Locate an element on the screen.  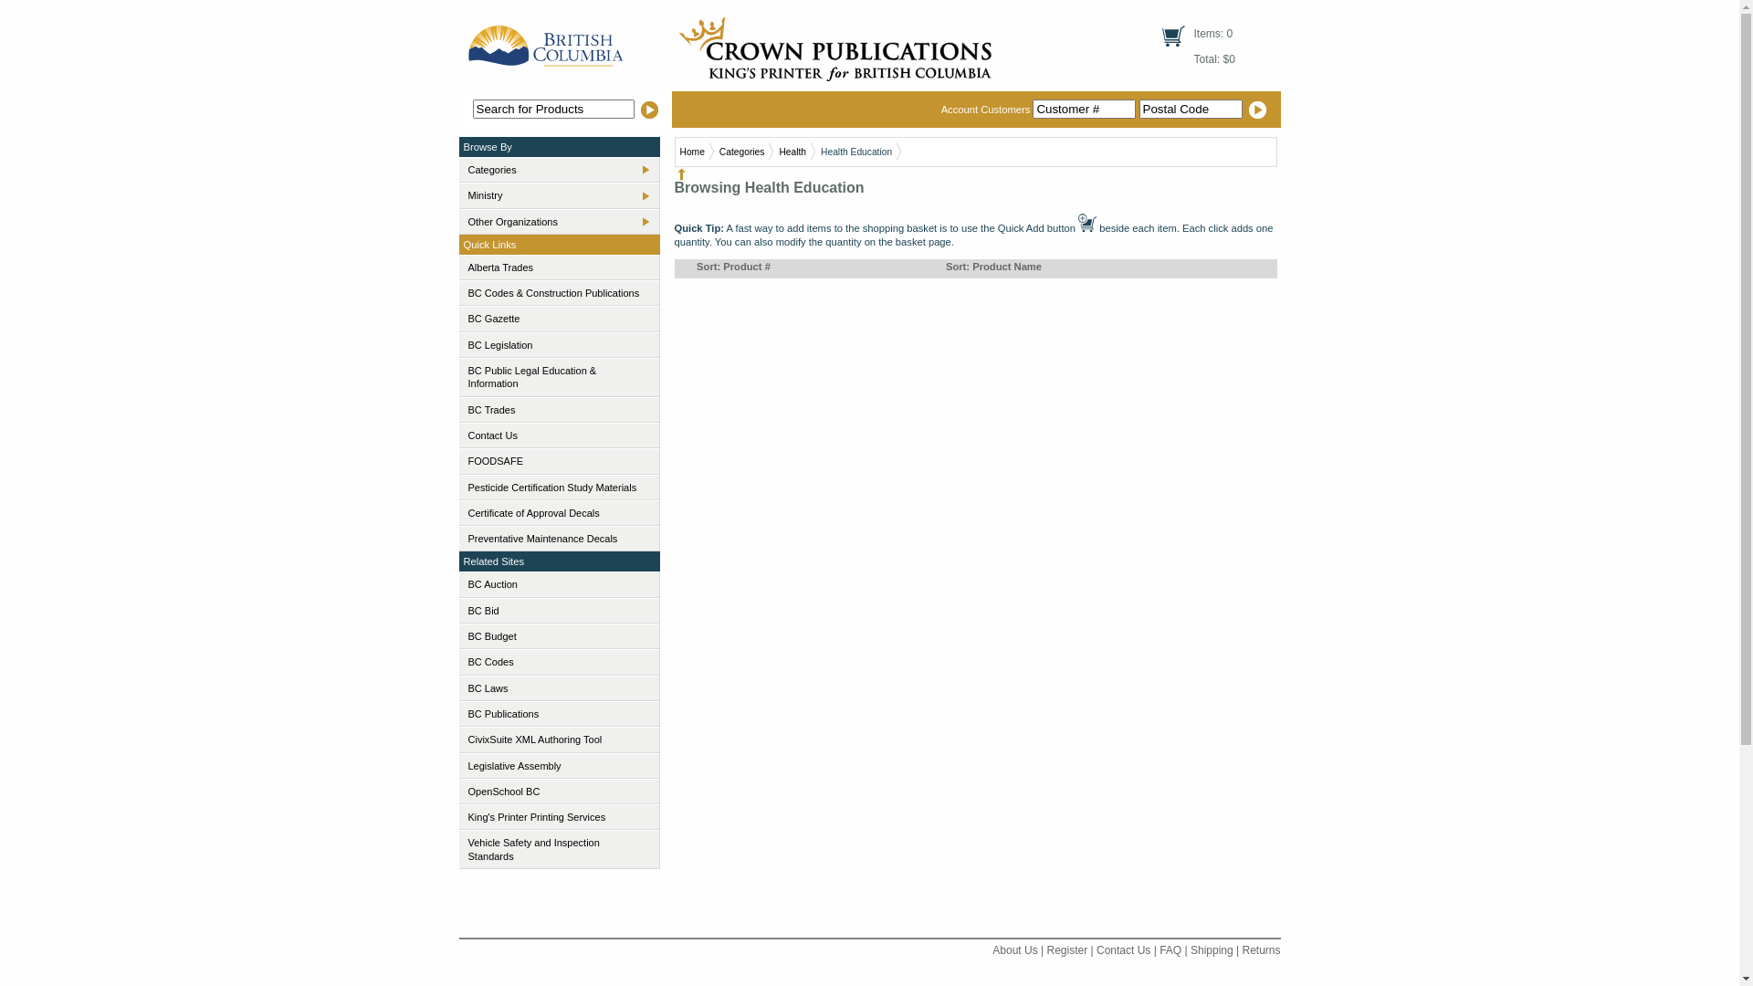
Certificate of Approval Decals is located at coordinates (559, 513).